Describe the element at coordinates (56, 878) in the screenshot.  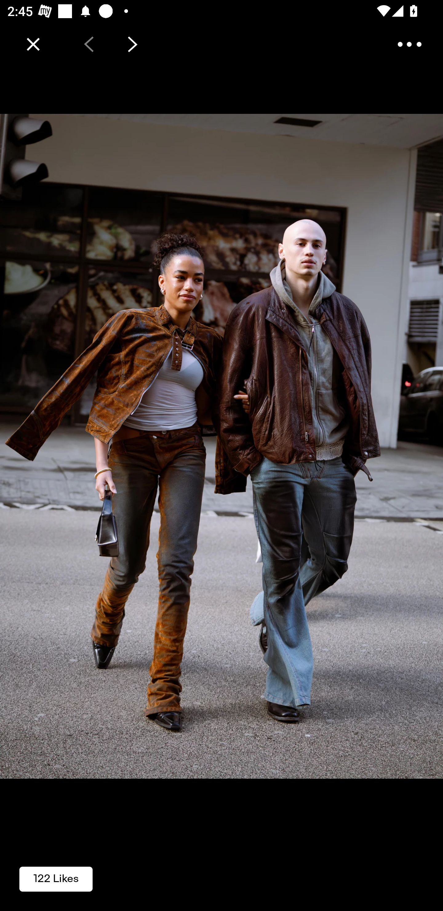
I see `122 Likes` at that location.